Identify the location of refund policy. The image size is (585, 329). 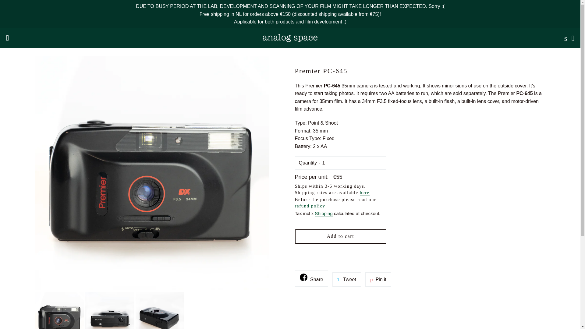
(311, 278).